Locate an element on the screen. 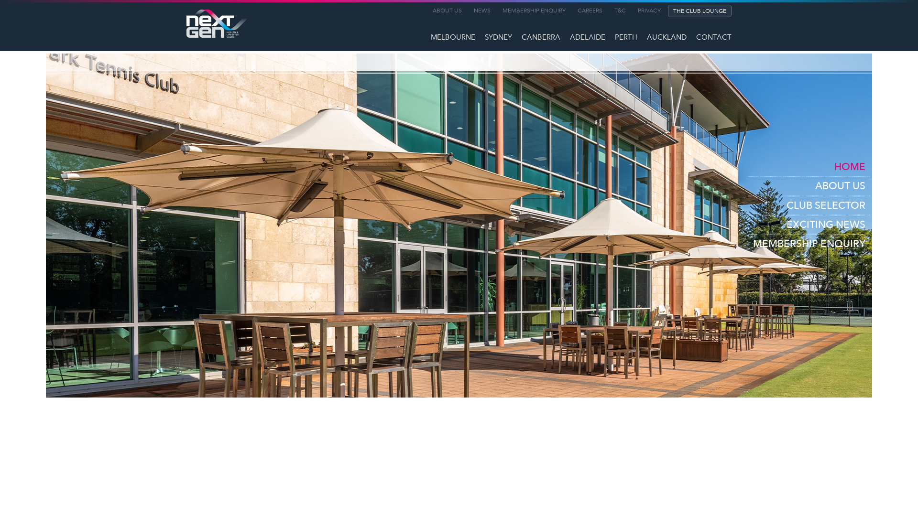  CONTACT is located at coordinates (714, 38).